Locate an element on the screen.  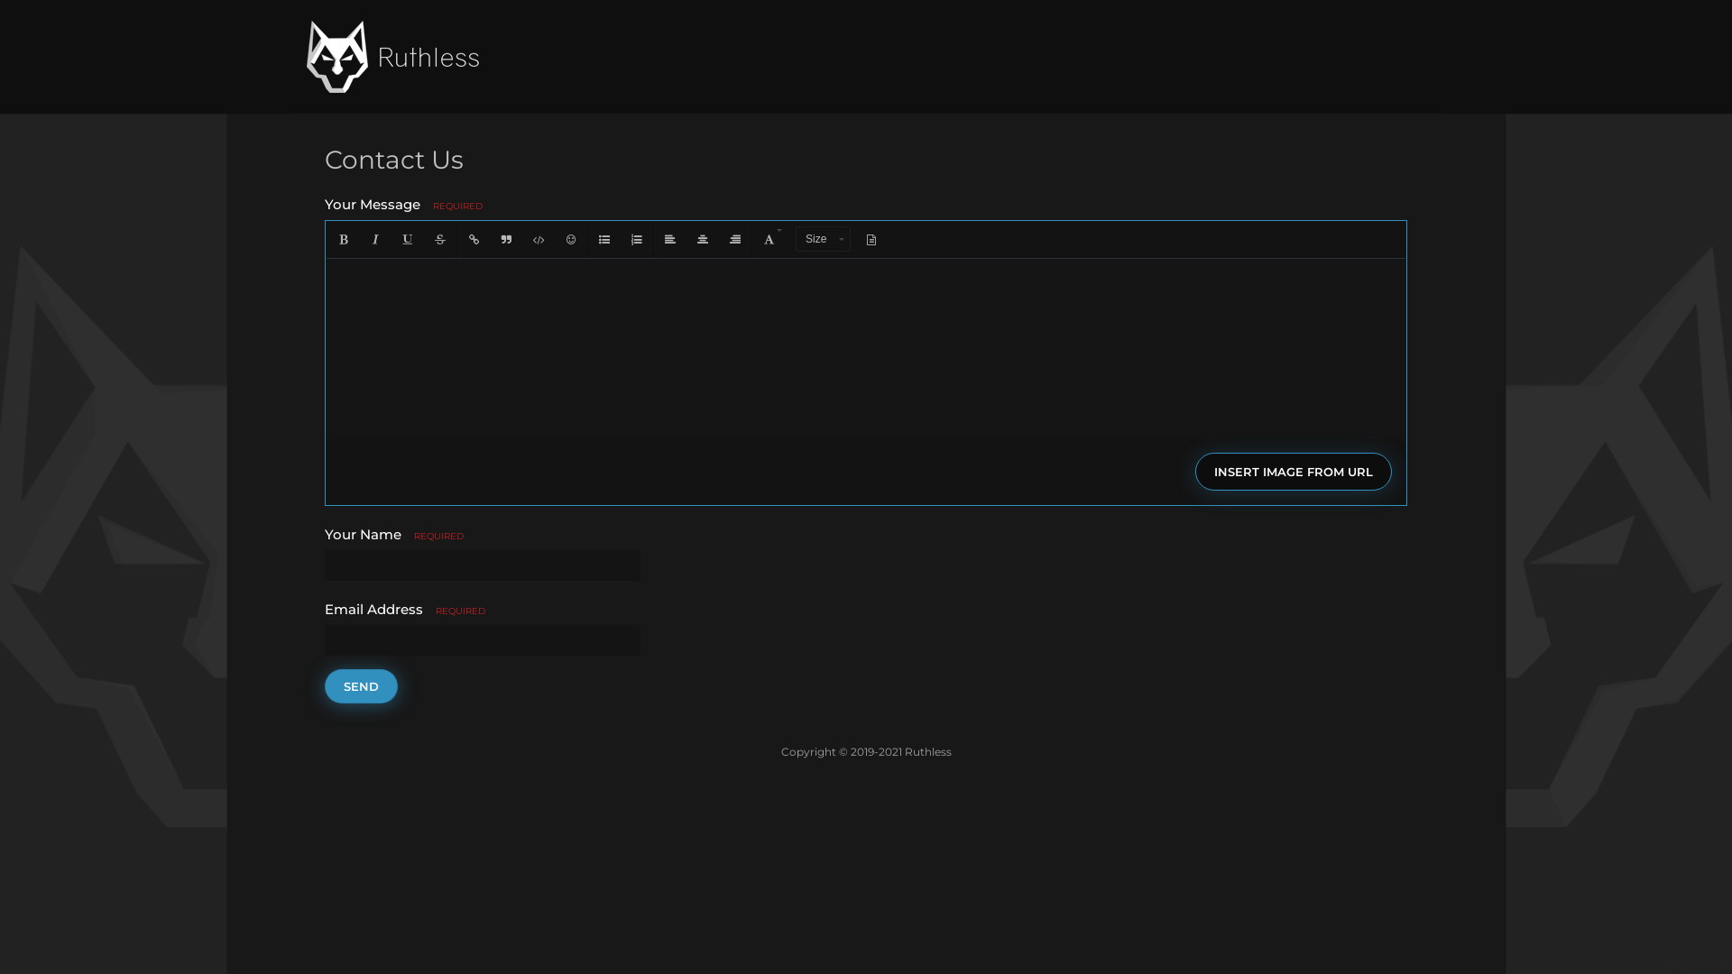
Insert/Remove Numbered List is located at coordinates (637, 240).